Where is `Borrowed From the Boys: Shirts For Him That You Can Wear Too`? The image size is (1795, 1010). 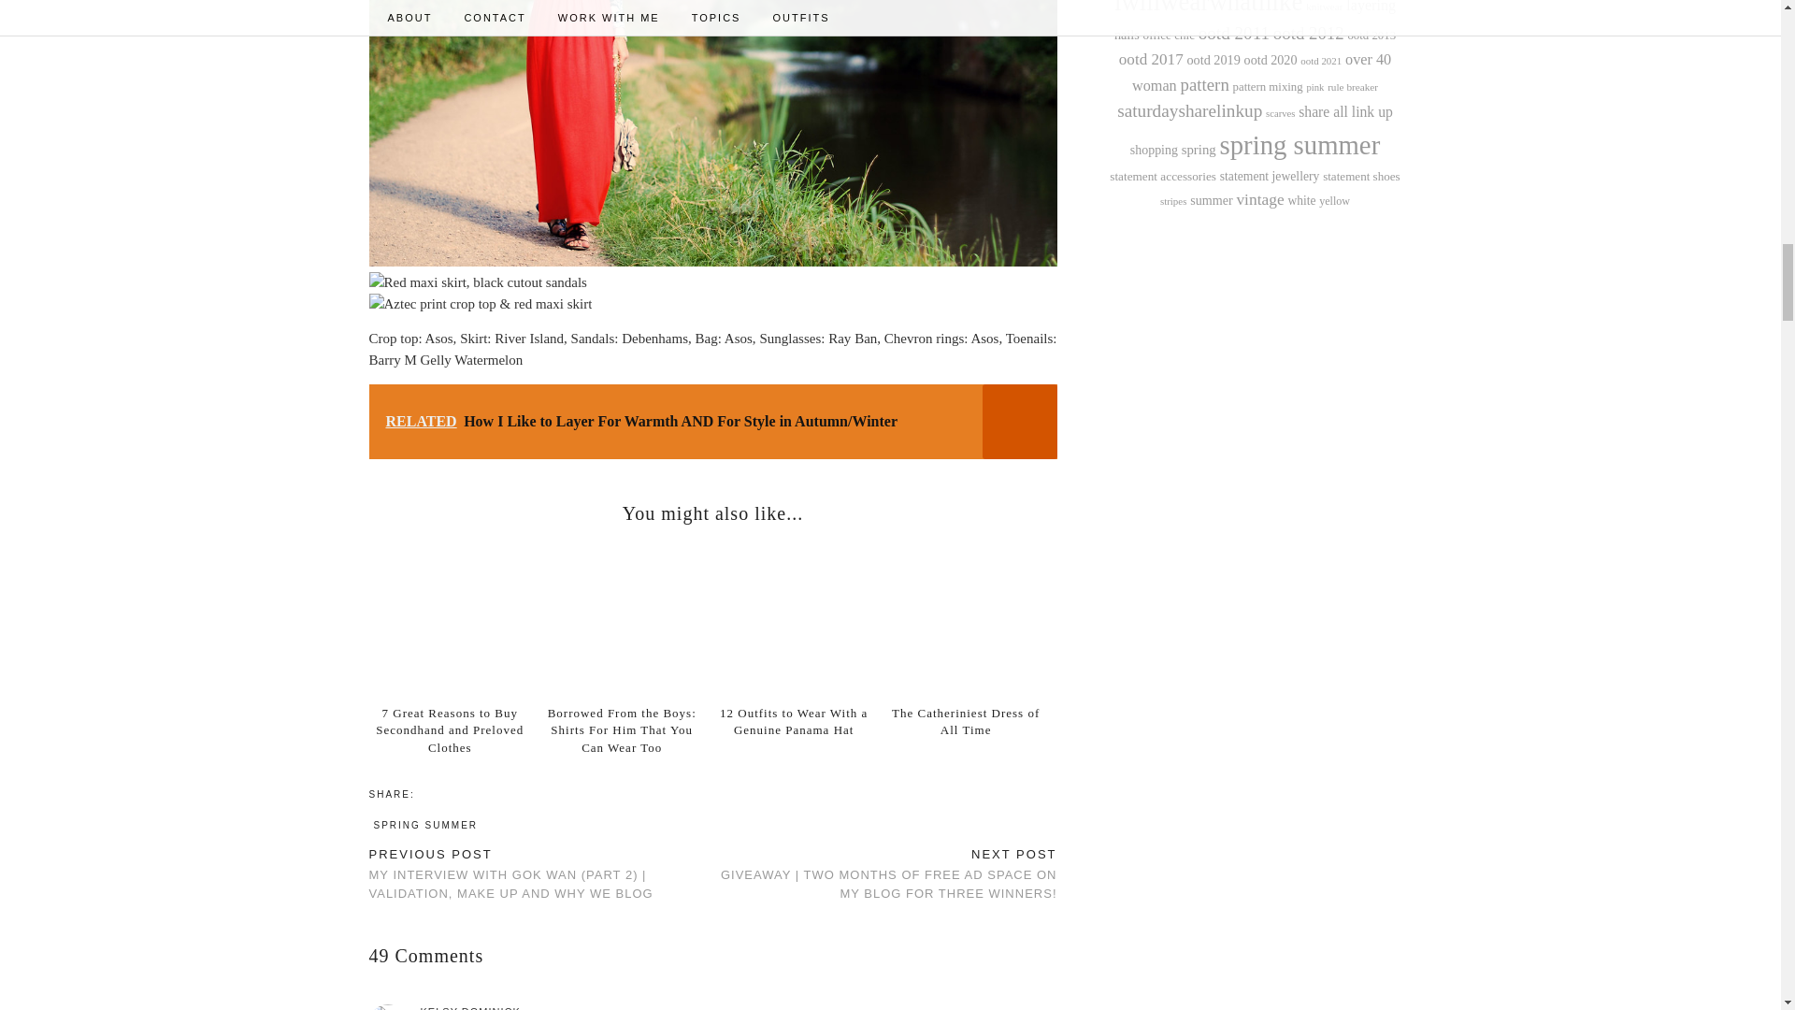 Borrowed From the Boys: Shirts For Him That You Can Wear Too is located at coordinates (621, 729).